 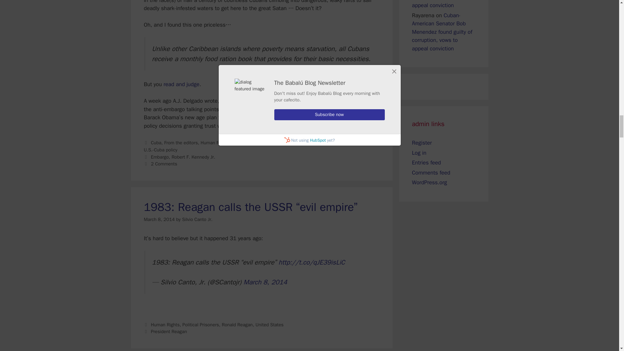 What do you see at coordinates (156, 142) in the screenshot?
I see `Cuba` at bounding box center [156, 142].